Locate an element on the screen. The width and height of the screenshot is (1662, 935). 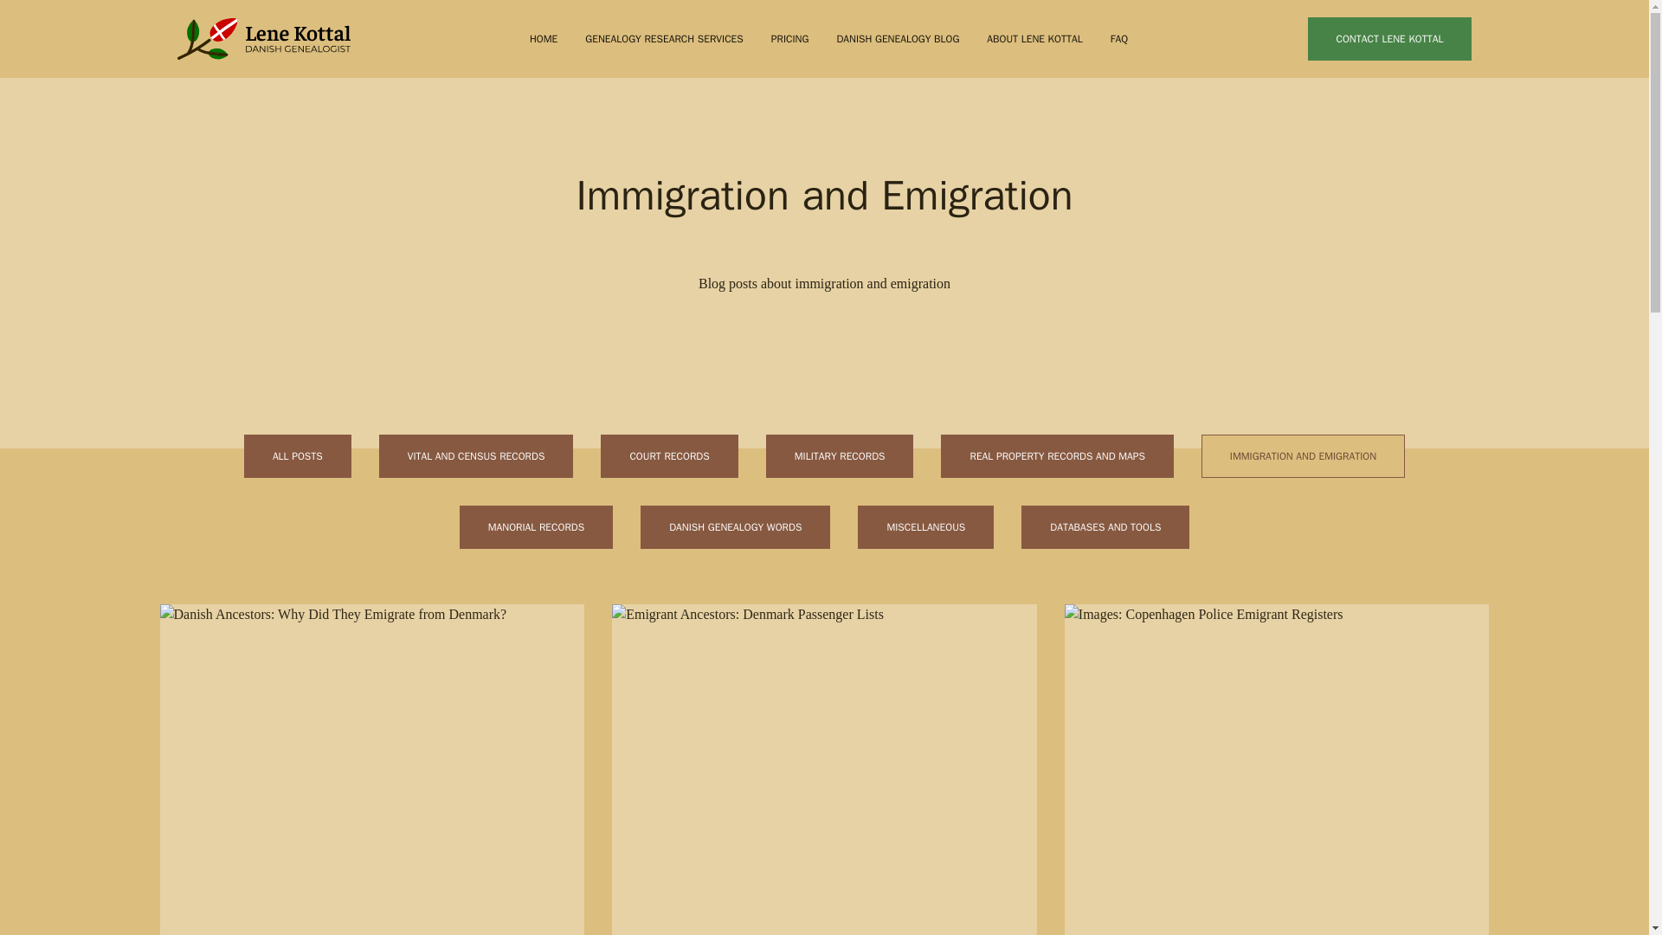
HOME is located at coordinates (544, 38).